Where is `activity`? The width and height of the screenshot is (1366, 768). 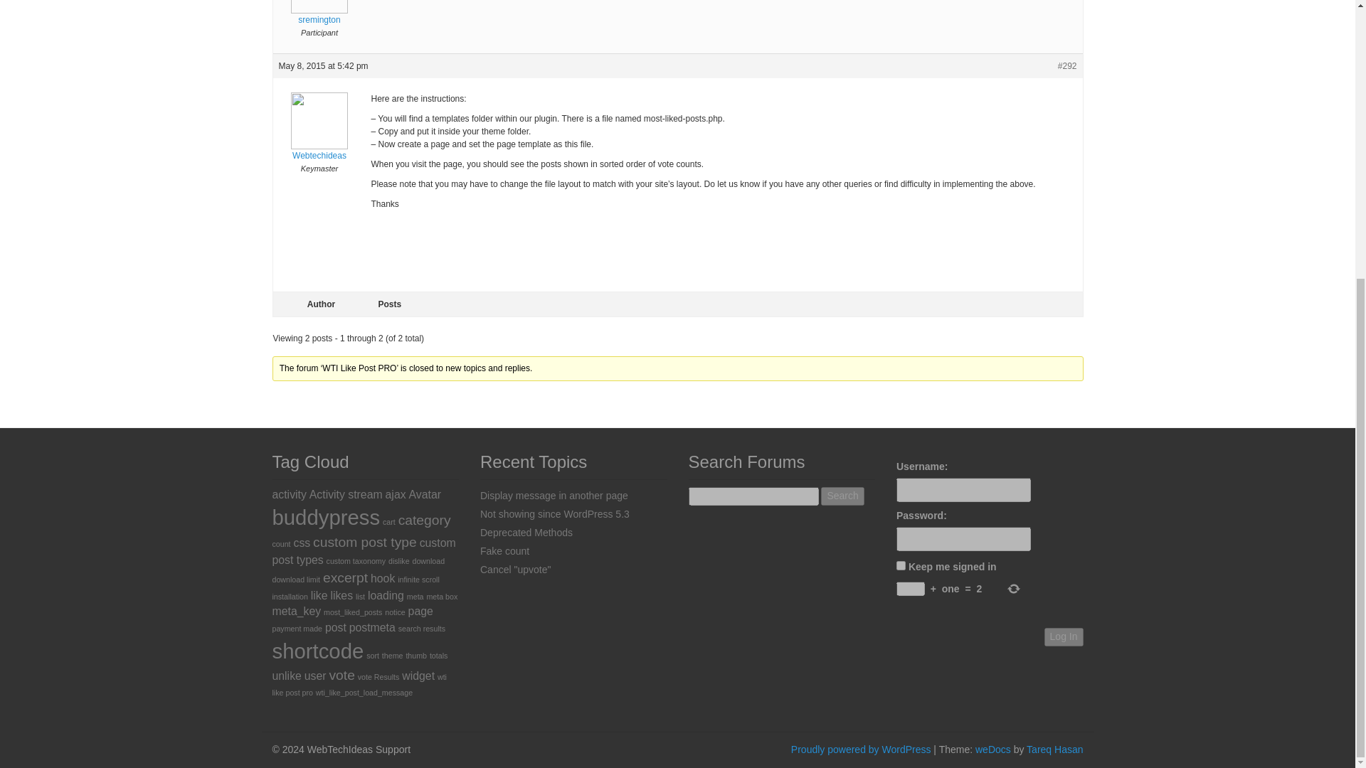
activity is located at coordinates (289, 494).